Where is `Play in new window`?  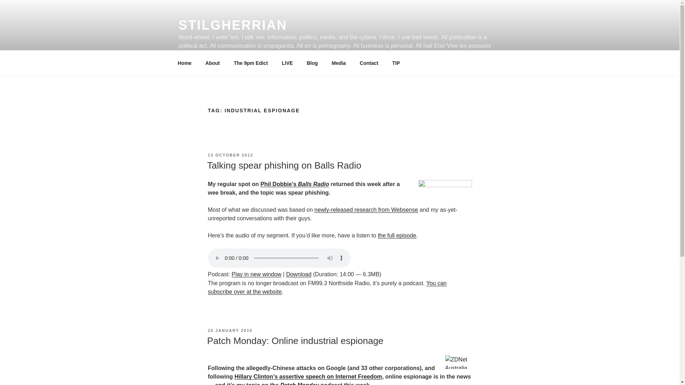
Play in new window is located at coordinates (256, 274).